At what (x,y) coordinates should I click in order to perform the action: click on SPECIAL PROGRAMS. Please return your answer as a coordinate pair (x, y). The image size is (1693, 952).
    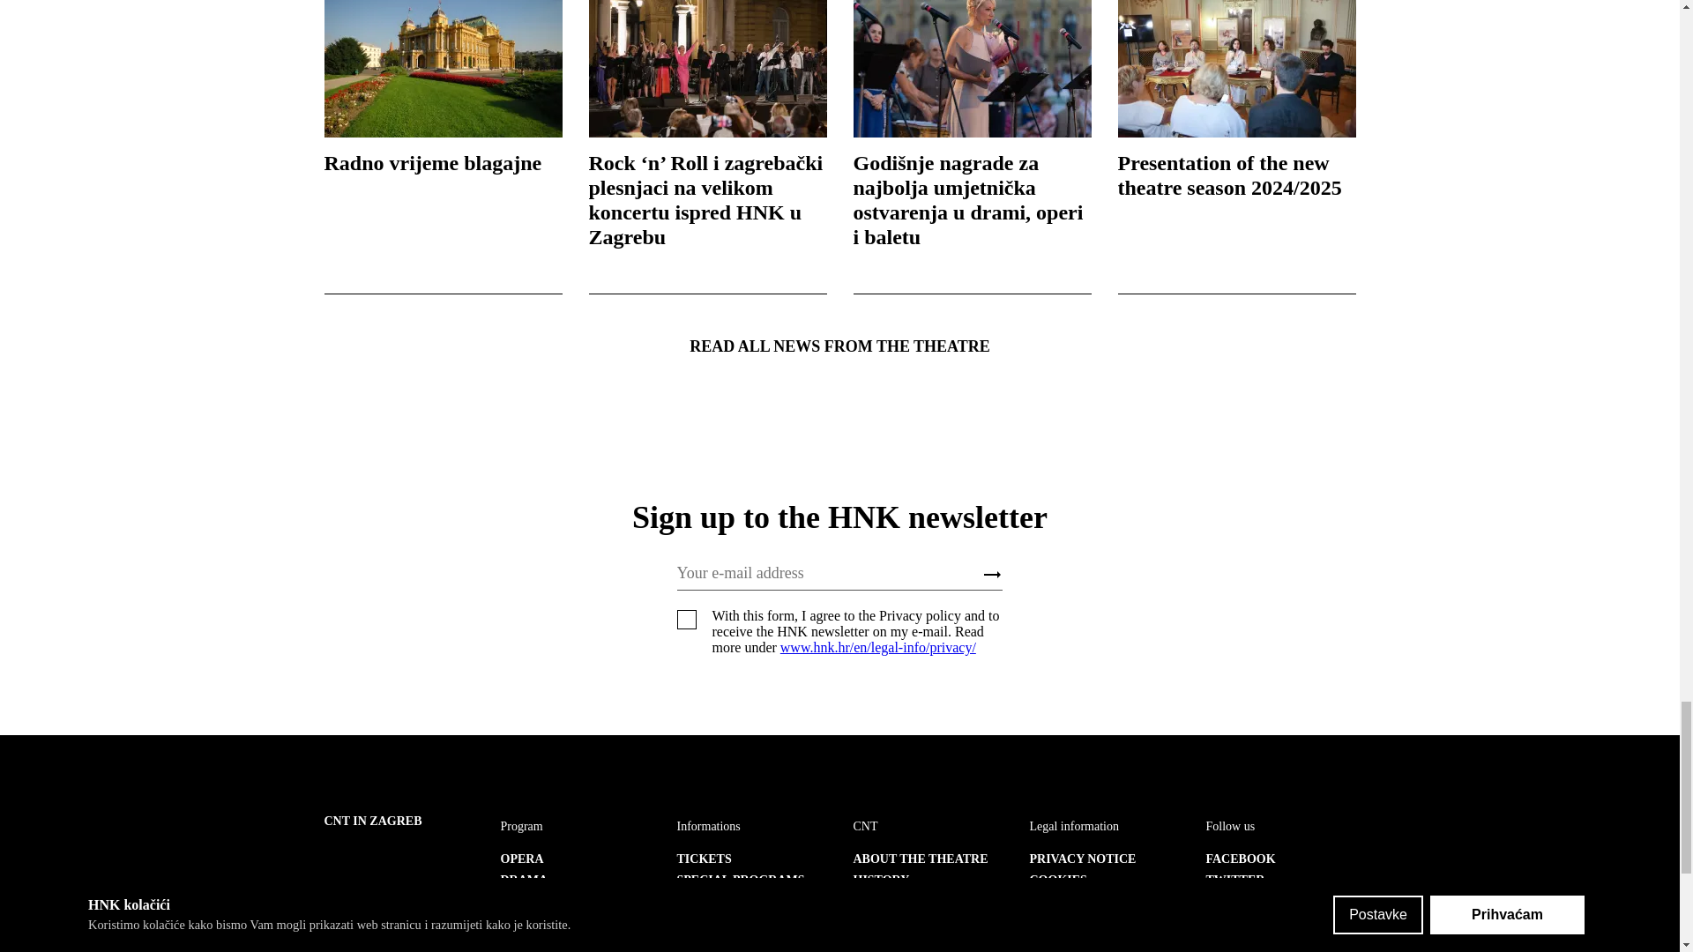
    Looking at the image, I should click on (741, 880).